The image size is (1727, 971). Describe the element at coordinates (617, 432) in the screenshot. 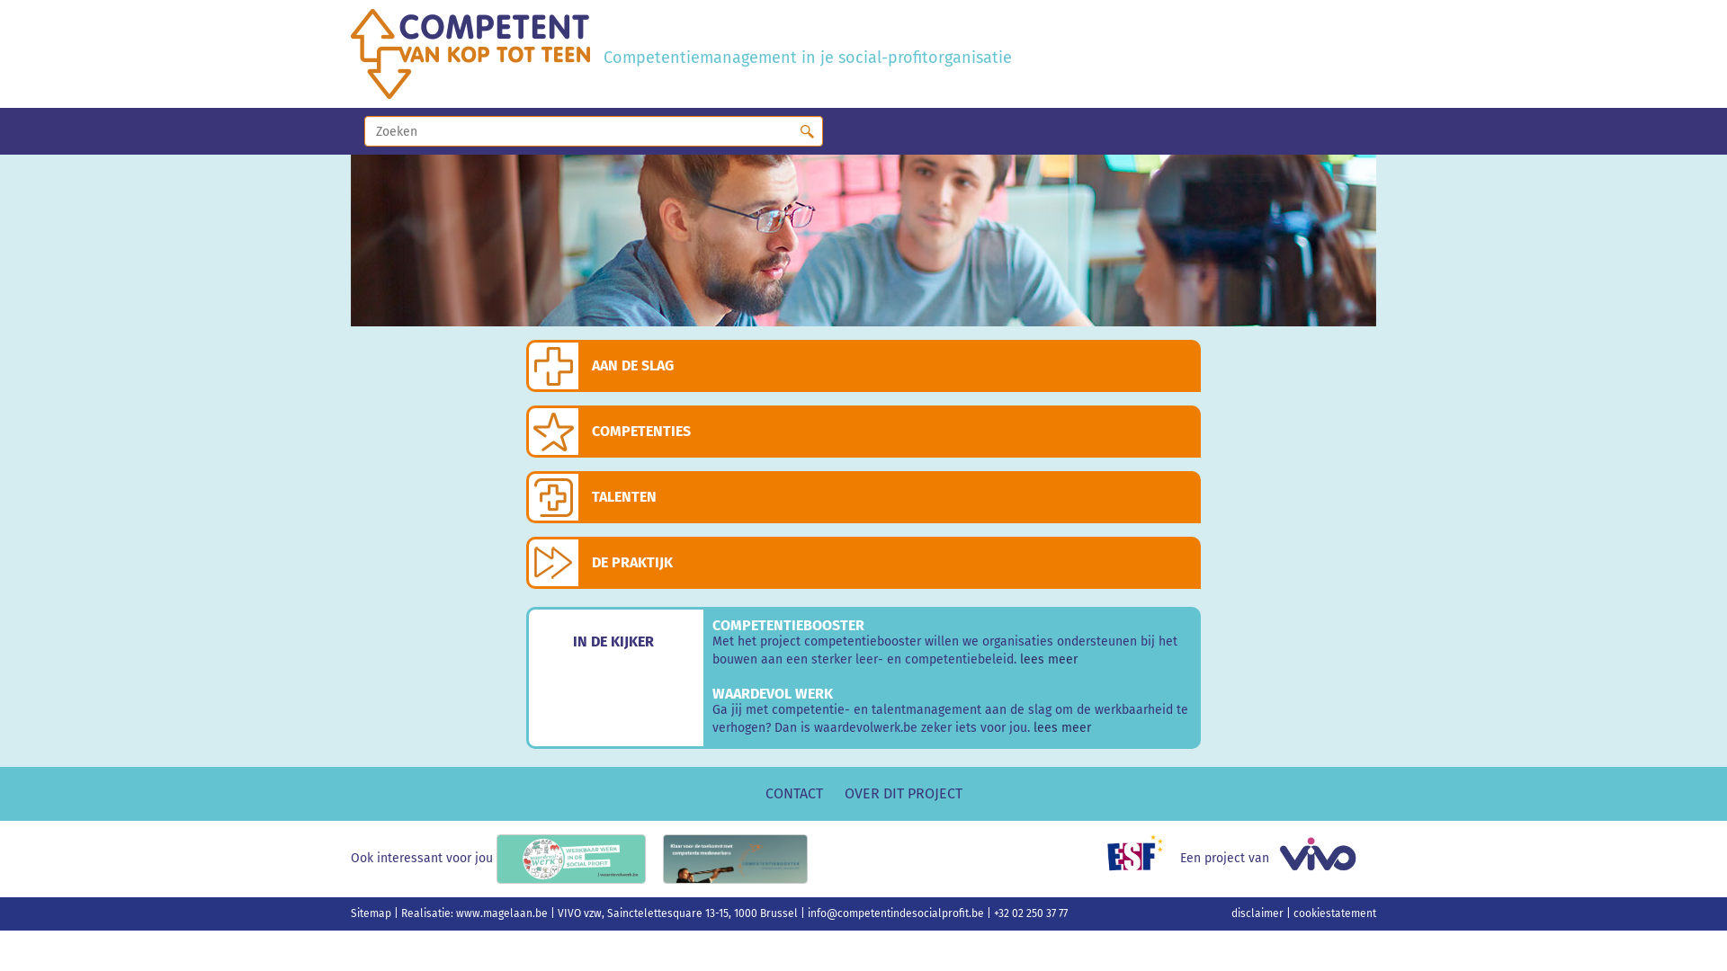

I see `COMPETENTIES` at that location.